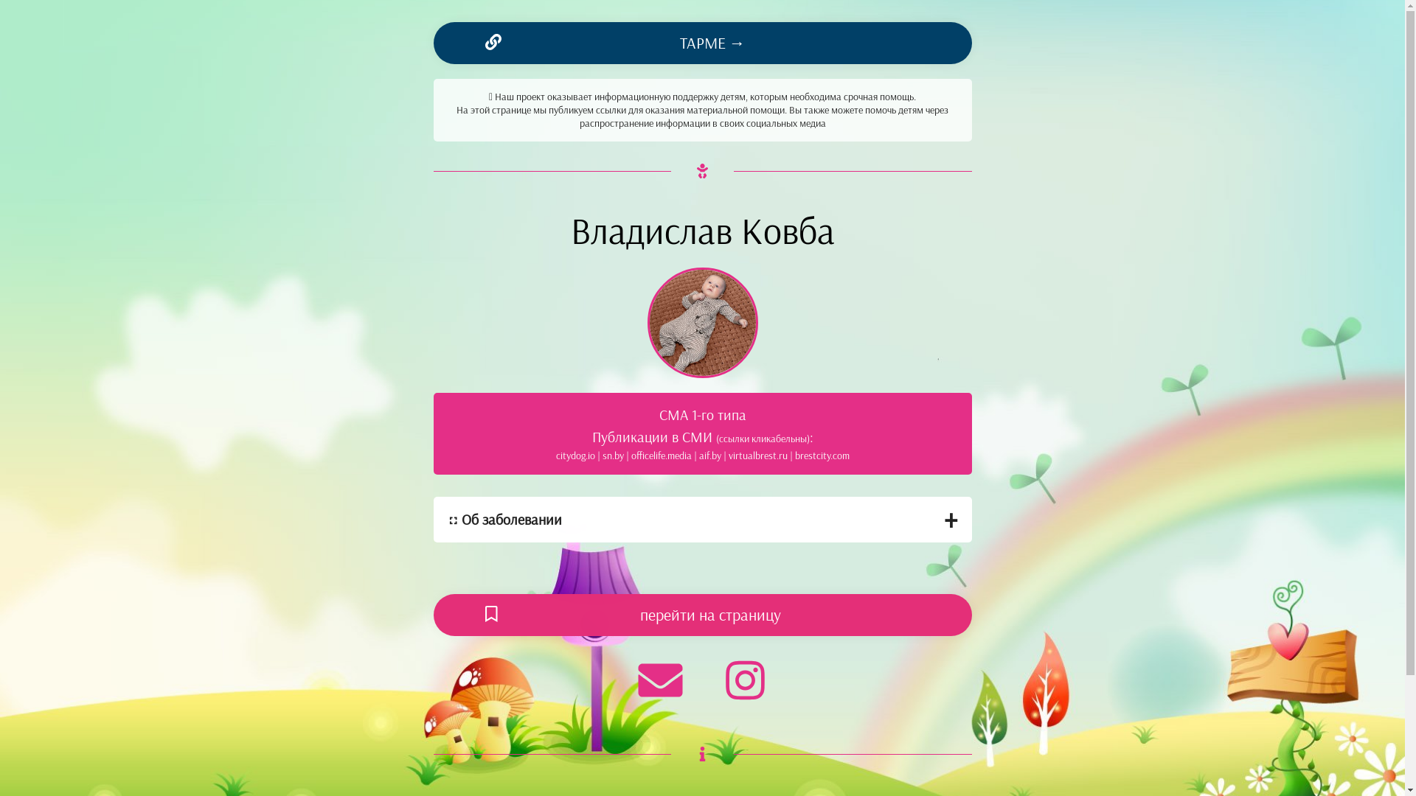 The image size is (1416, 796). Describe the element at coordinates (822, 455) in the screenshot. I see `brestcity.com` at that location.